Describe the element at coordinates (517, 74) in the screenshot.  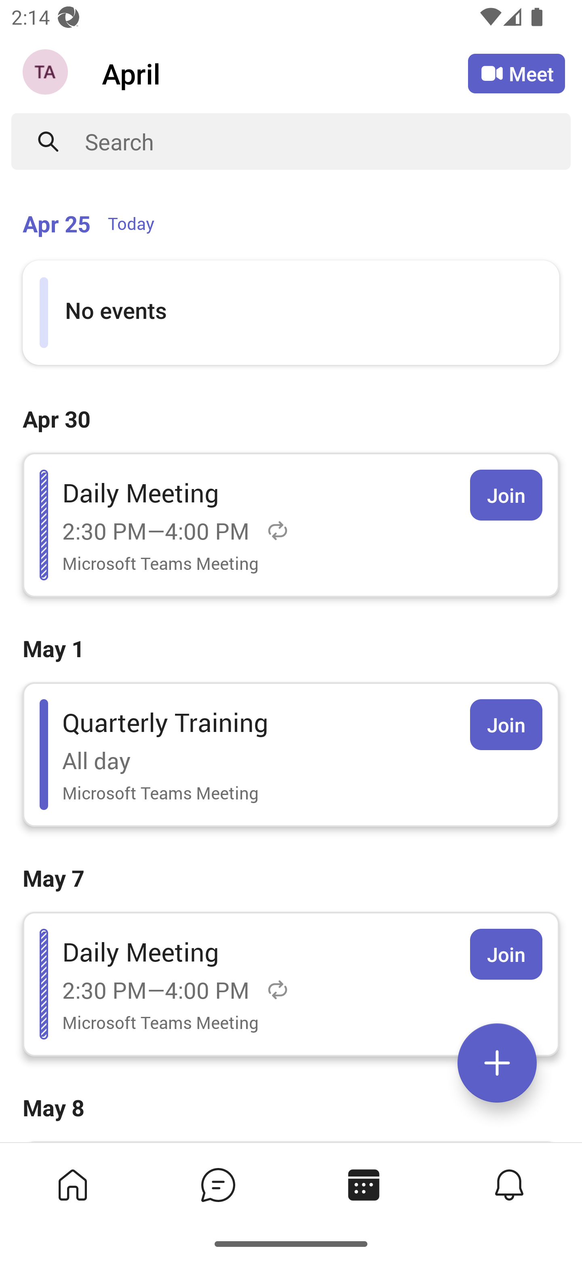
I see `Meet Meet now or join with an ID` at that location.